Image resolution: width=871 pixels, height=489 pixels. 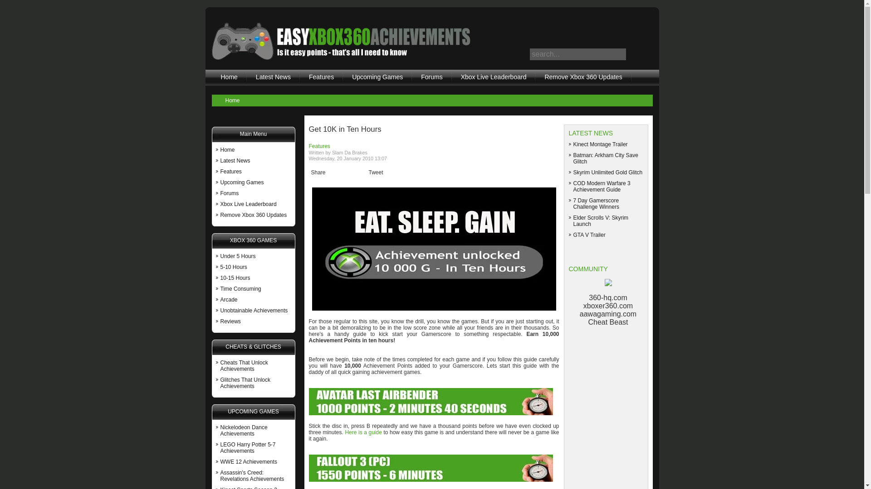 What do you see at coordinates (238, 256) in the screenshot?
I see `Under 5 Hours` at bounding box center [238, 256].